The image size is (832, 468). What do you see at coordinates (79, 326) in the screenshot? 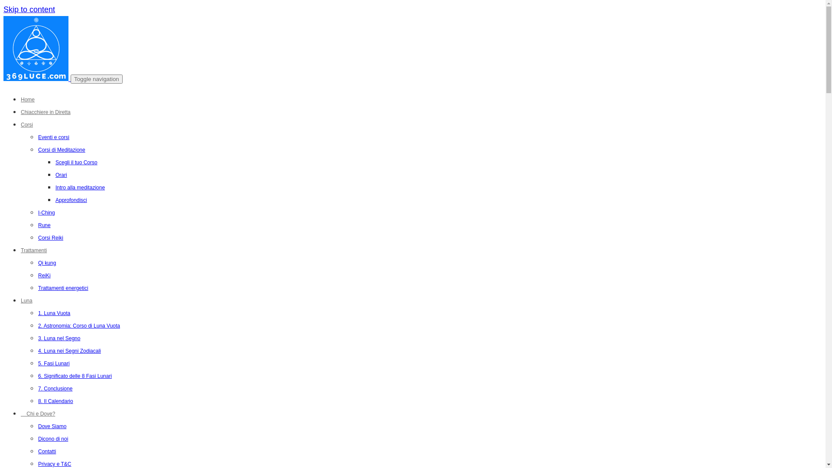
I see `2. Astronomia: Corso di Luna Vuota` at bounding box center [79, 326].